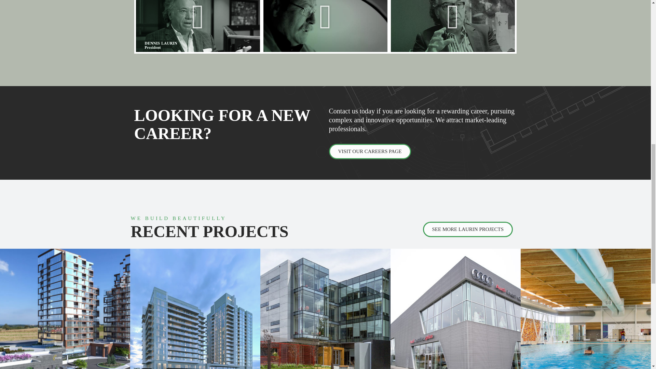  I want to click on vimeo Video Player, so click(453, 26).